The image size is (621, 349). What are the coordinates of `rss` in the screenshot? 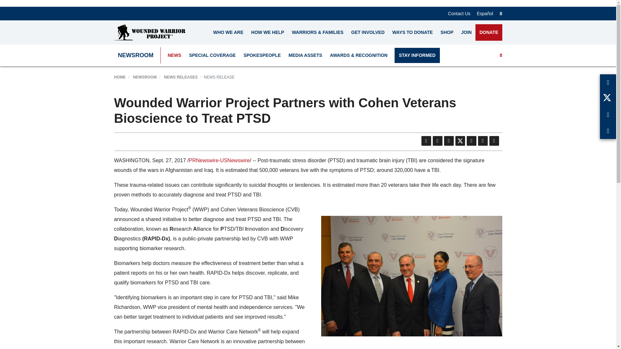 It's located at (437, 141).